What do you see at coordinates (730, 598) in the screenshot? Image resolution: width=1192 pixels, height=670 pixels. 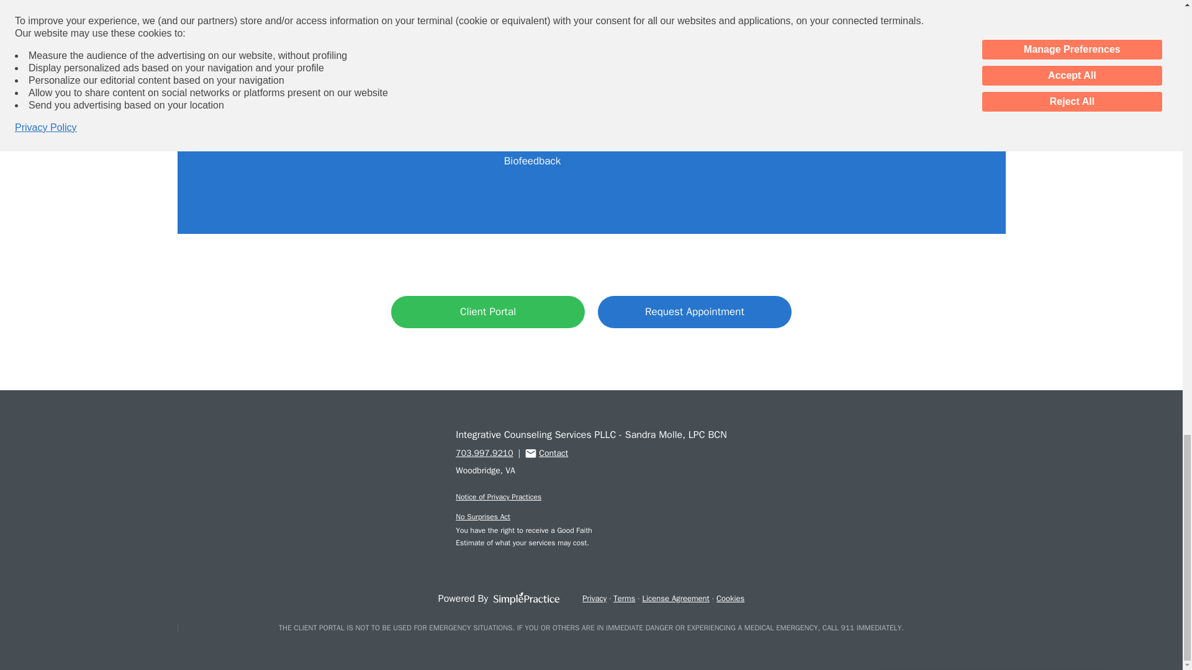 I see `Cookies` at bounding box center [730, 598].